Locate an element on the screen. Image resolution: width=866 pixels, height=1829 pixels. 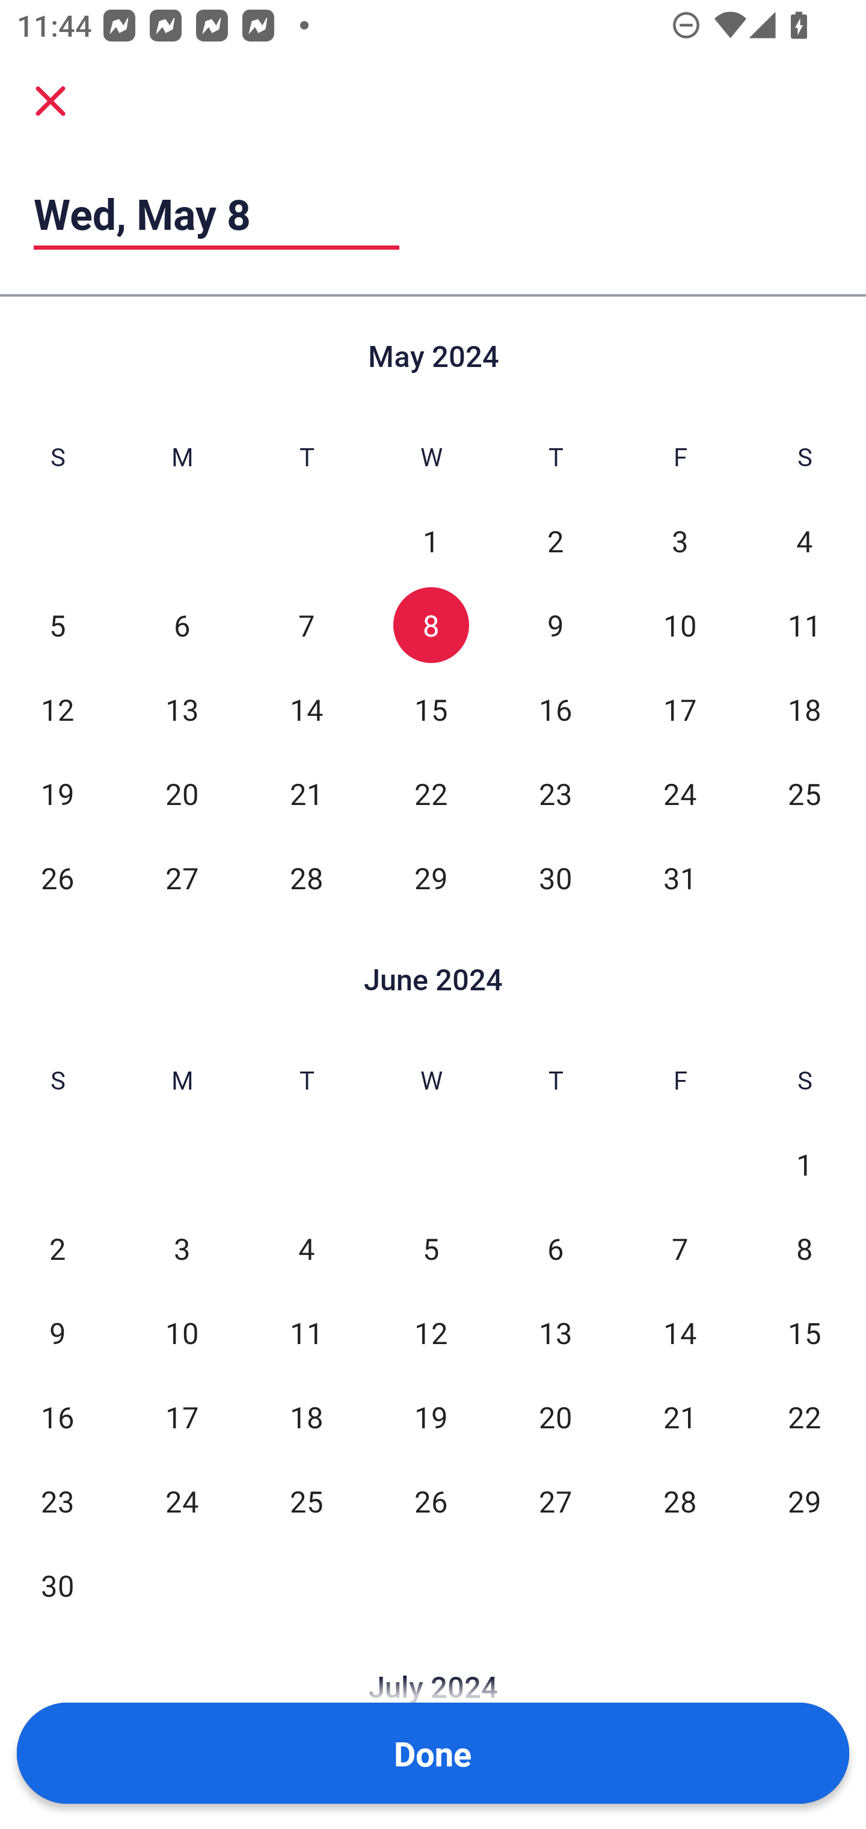
1 Wed, May 1, Not Selected is located at coordinates (431, 541).